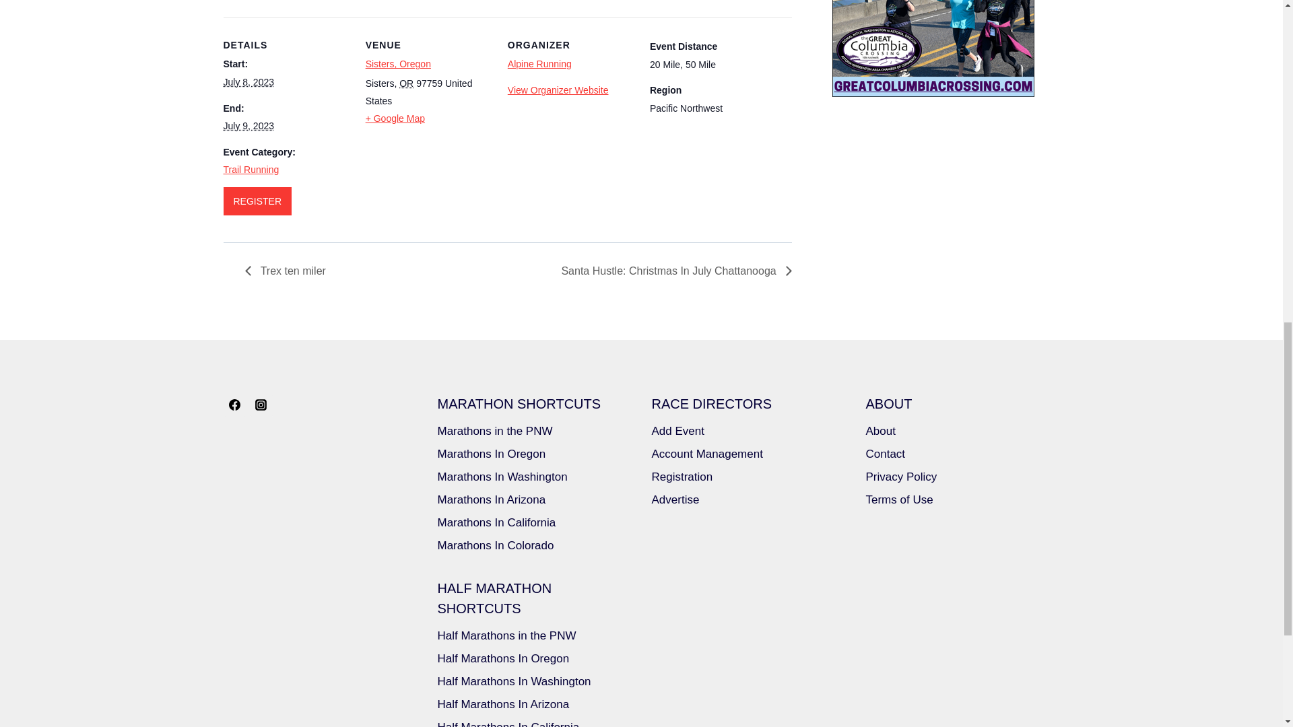  I want to click on 2023-07-08, so click(249, 82).